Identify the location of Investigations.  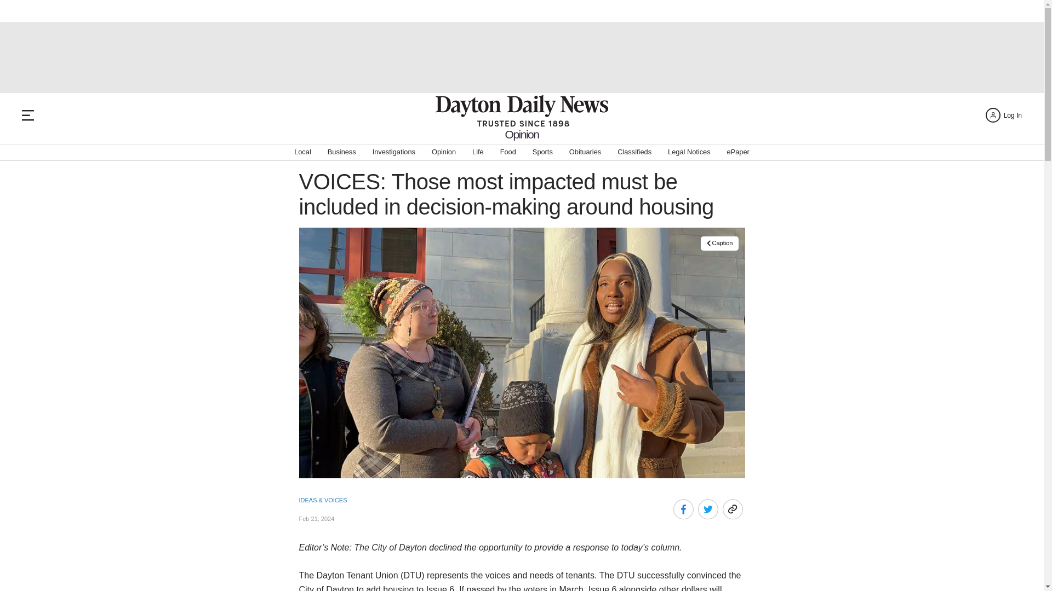
(393, 152).